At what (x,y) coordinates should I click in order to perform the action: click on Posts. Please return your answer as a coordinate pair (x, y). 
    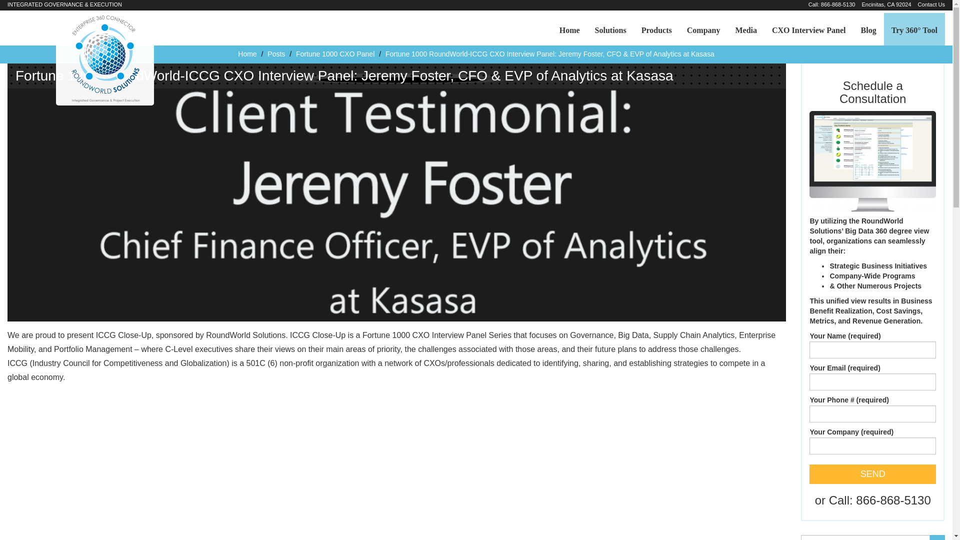
    Looking at the image, I should click on (276, 54).